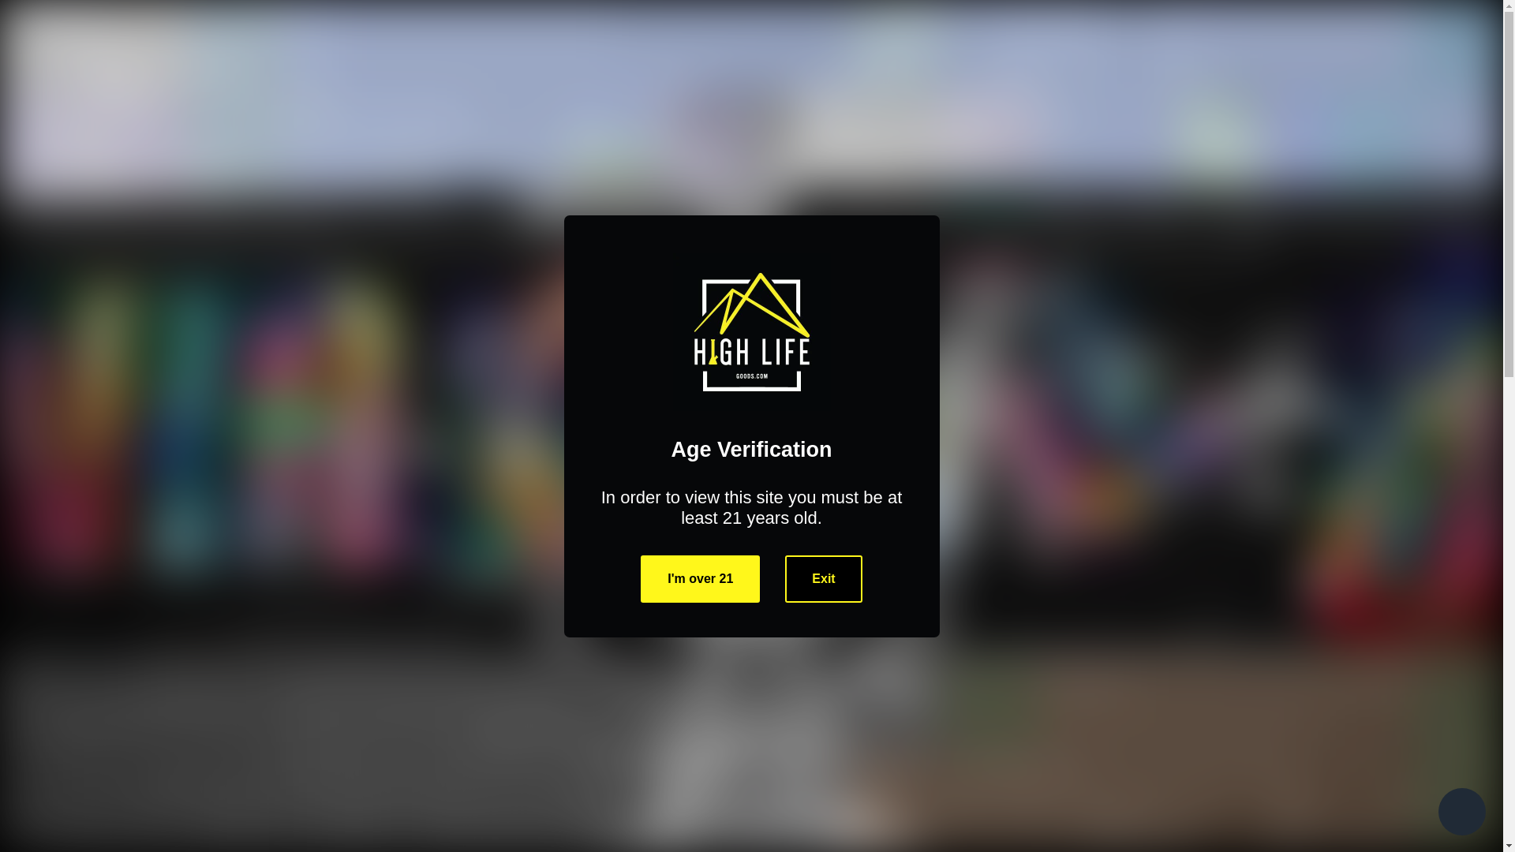 Image resolution: width=1515 pixels, height=852 pixels. Describe the element at coordinates (823, 579) in the screenshot. I see `Exit` at that location.